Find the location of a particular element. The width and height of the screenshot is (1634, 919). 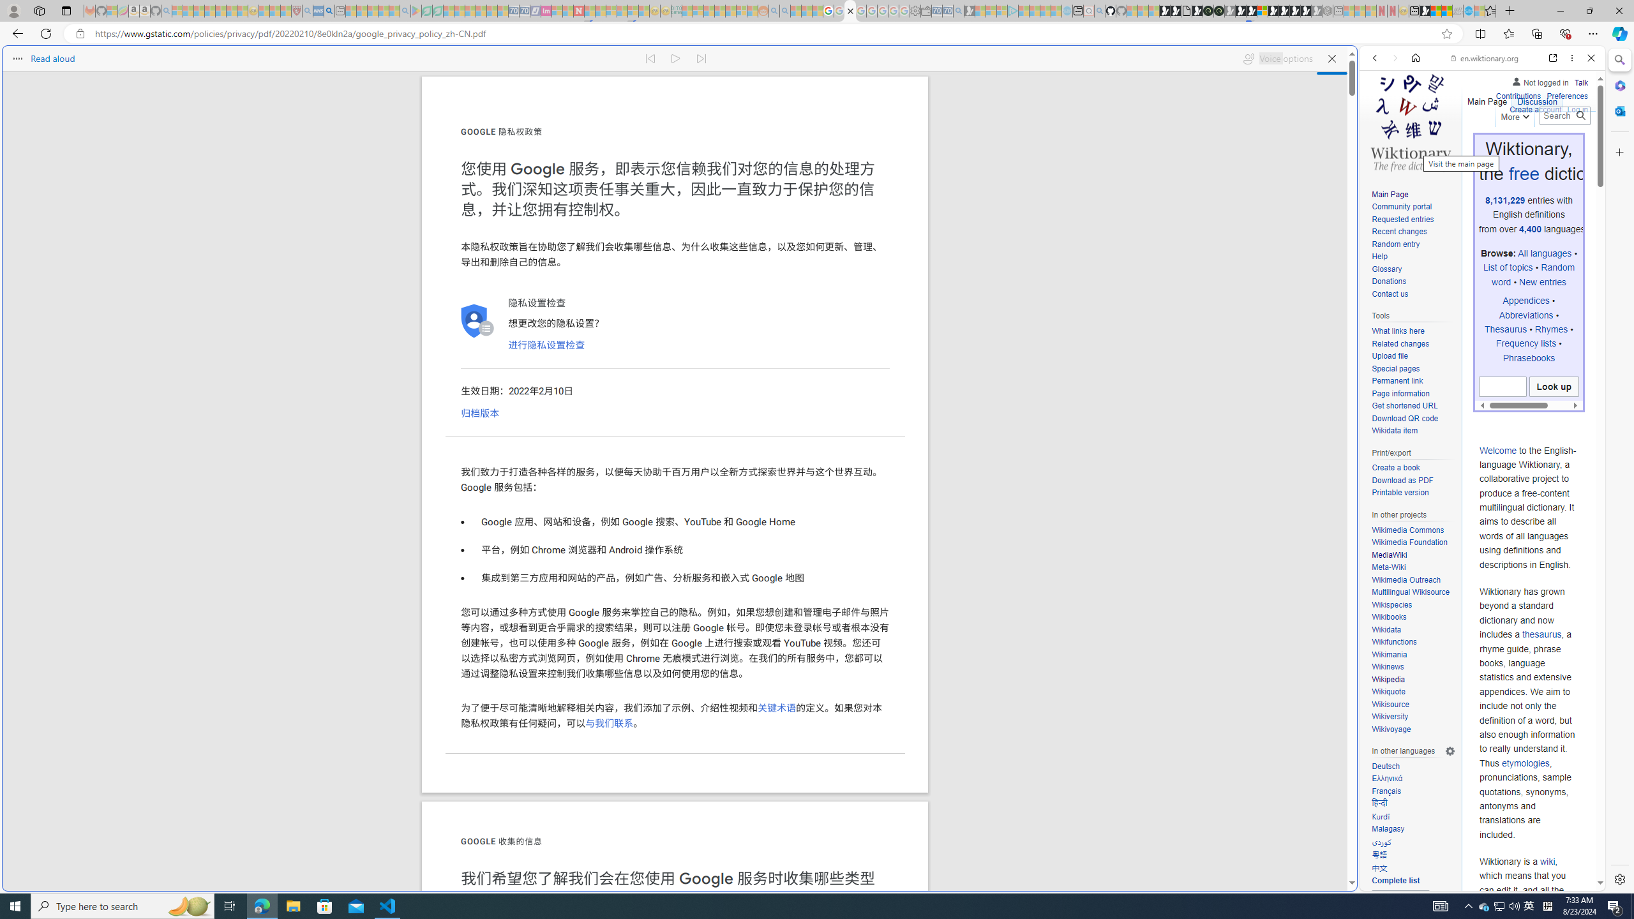

Wikiquote is located at coordinates (1388, 692).